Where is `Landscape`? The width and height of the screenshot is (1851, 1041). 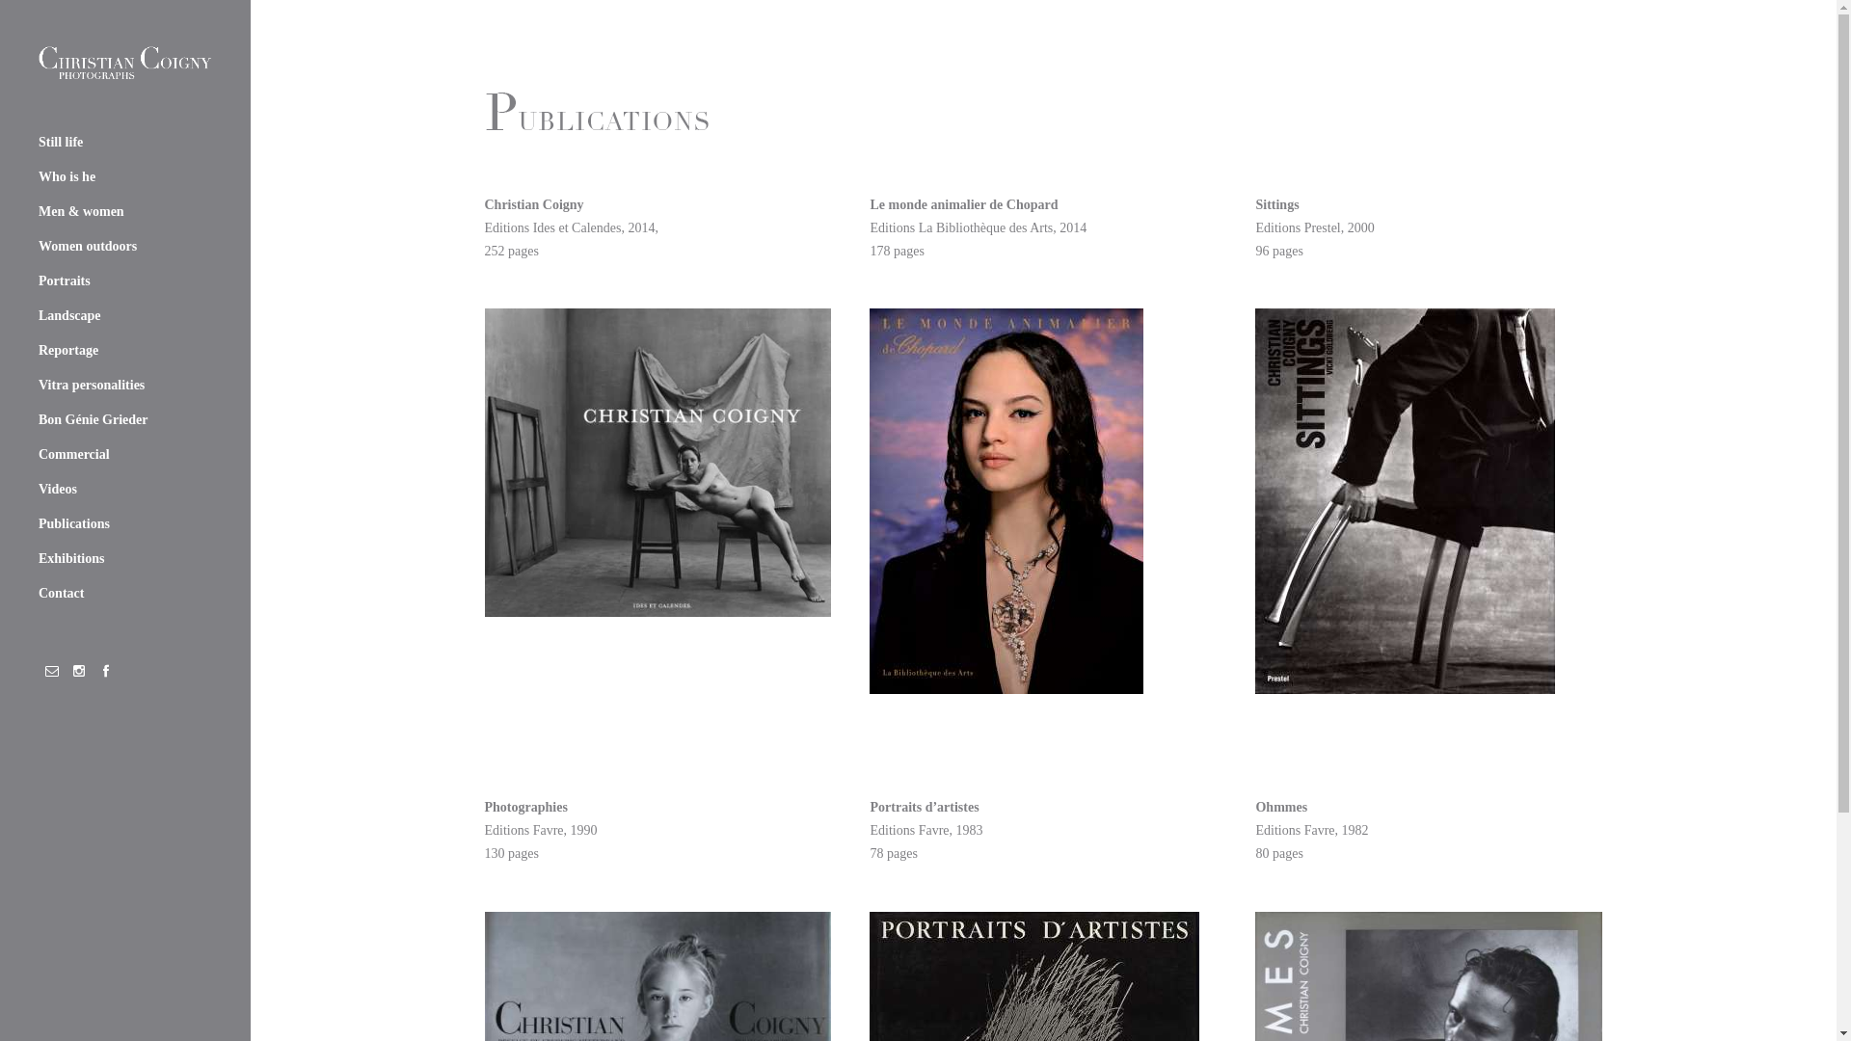 Landscape is located at coordinates (125, 316).